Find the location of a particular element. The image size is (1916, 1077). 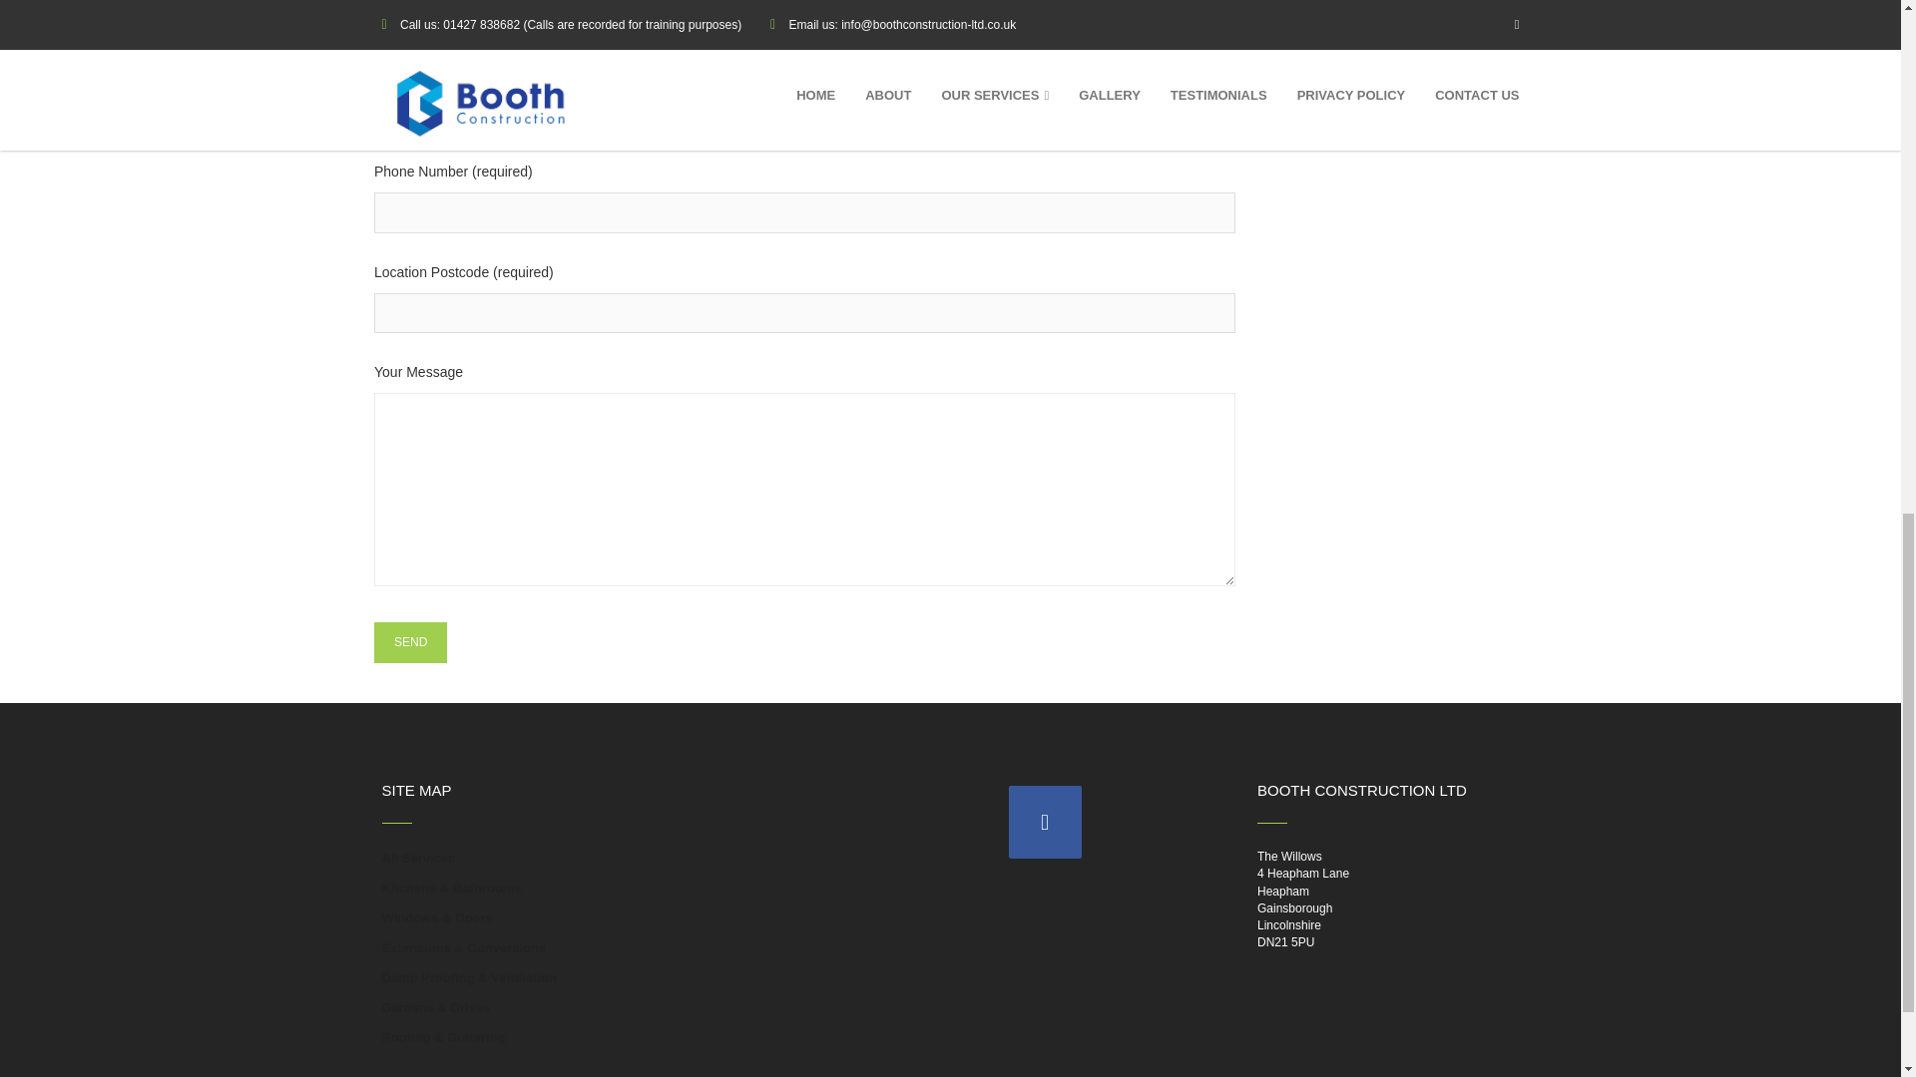

Send is located at coordinates (409, 642).